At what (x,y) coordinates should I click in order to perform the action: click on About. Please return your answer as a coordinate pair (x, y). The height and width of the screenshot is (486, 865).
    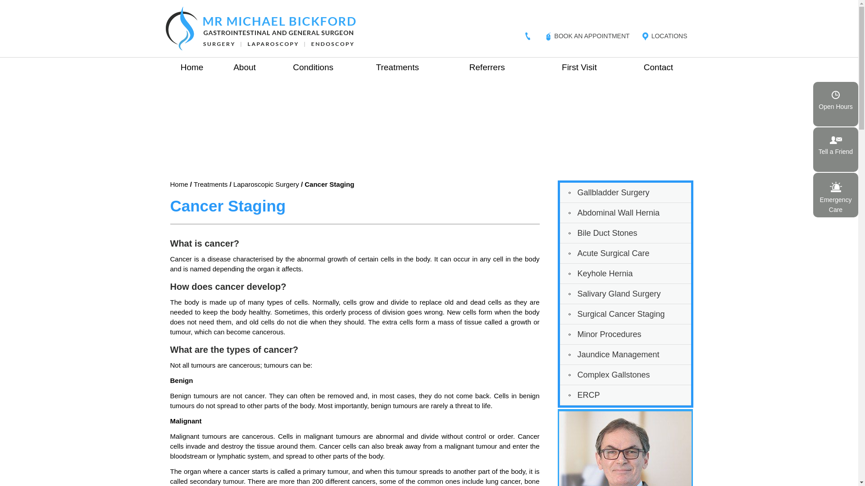
    Looking at the image, I should click on (244, 68).